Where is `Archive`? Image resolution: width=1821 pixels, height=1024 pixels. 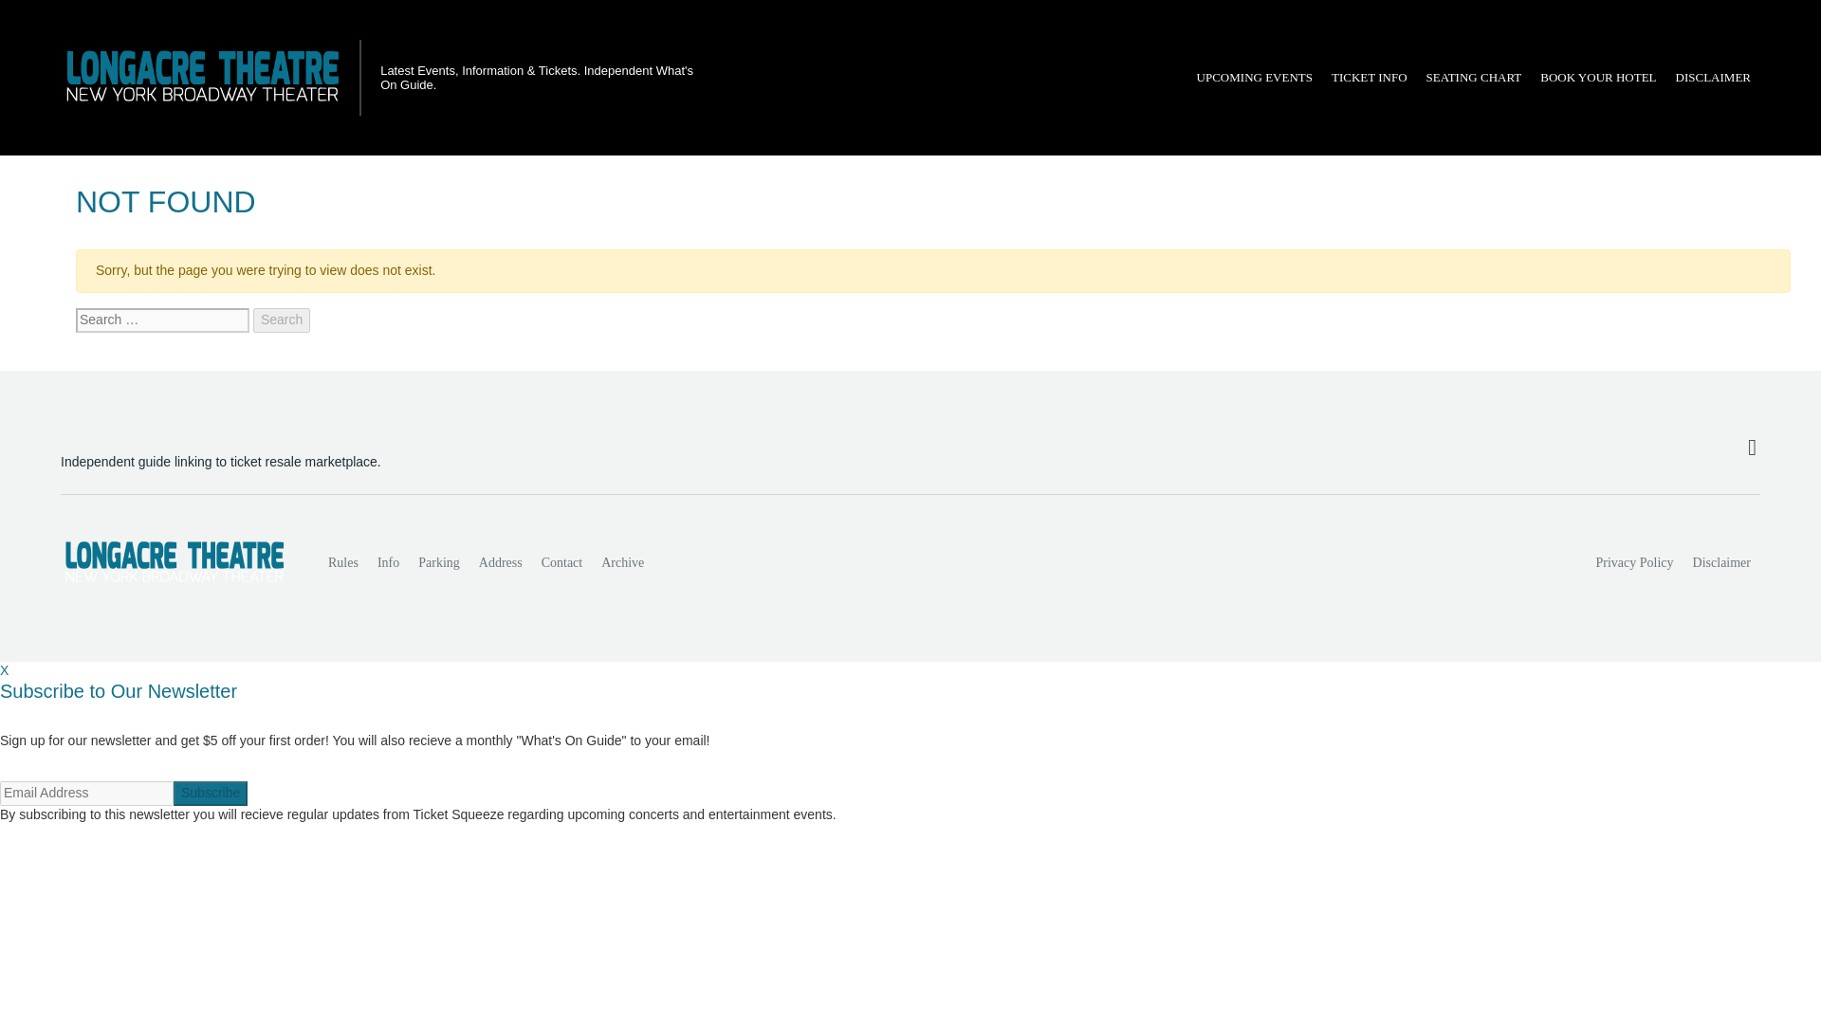 Archive is located at coordinates (622, 563).